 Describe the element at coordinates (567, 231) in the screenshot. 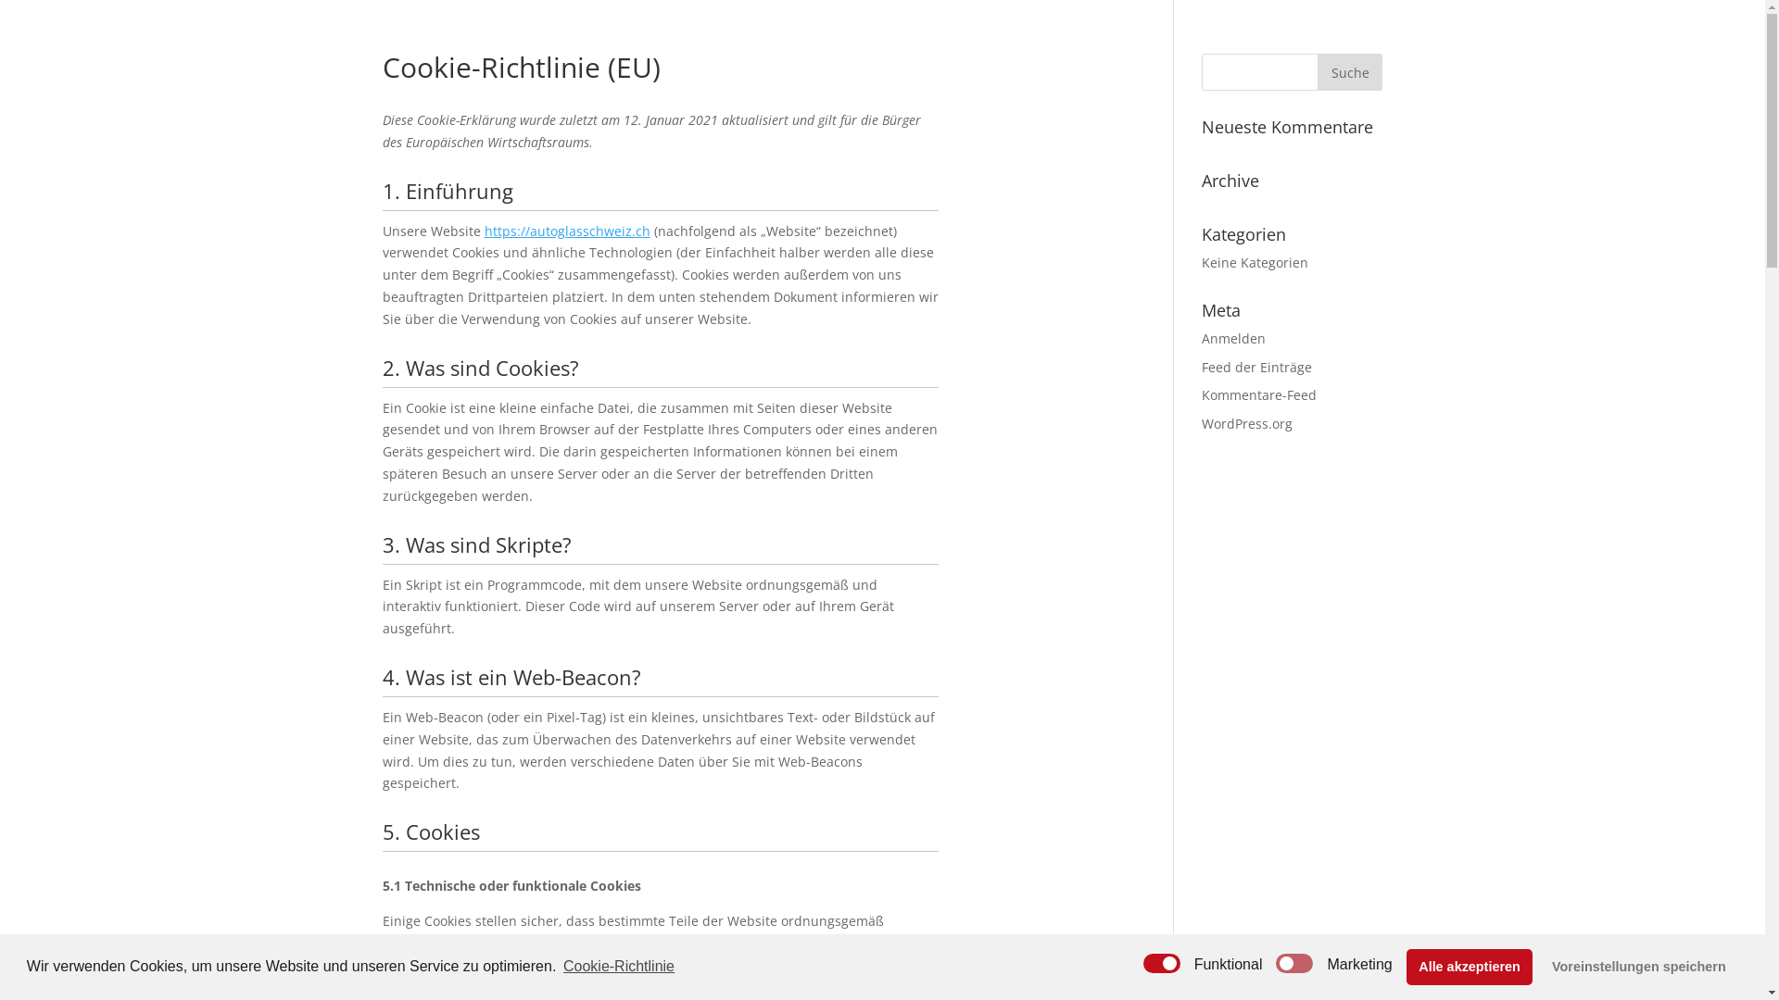

I see `https://autoglasschweiz.ch` at that location.